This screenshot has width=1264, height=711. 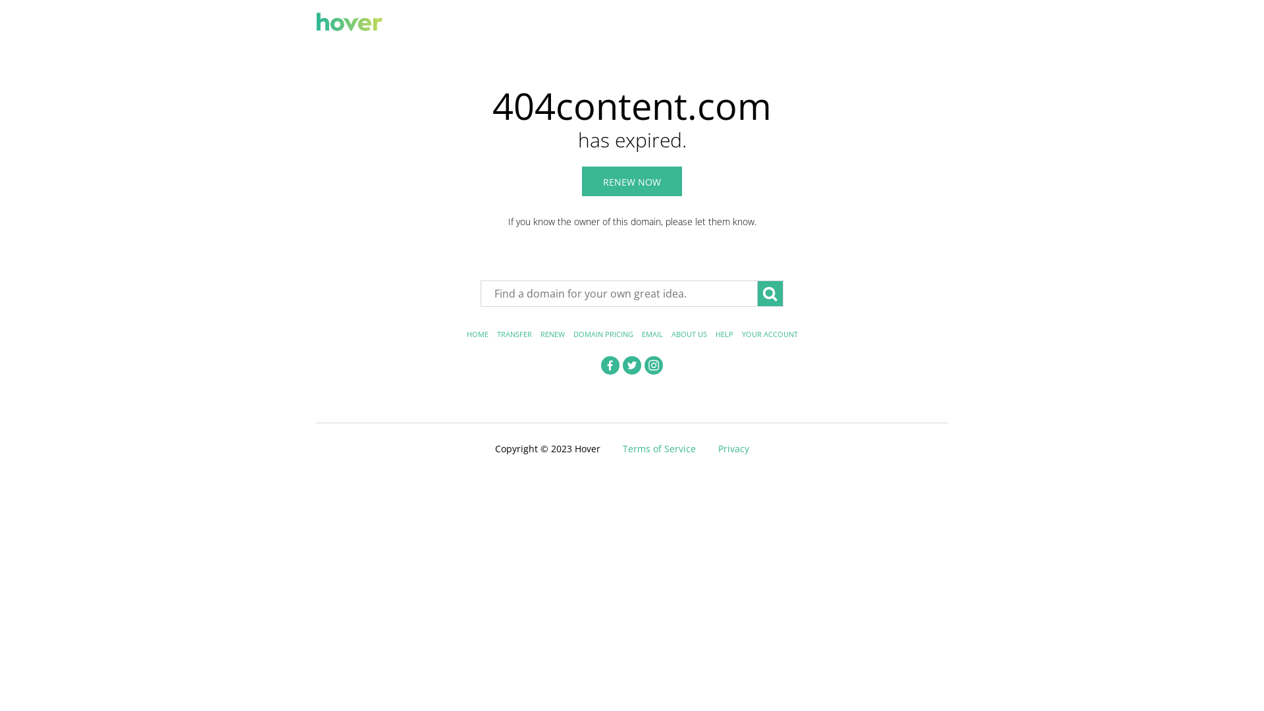 What do you see at coordinates (724, 334) in the screenshot?
I see `HELP` at bounding box center [724, 334].